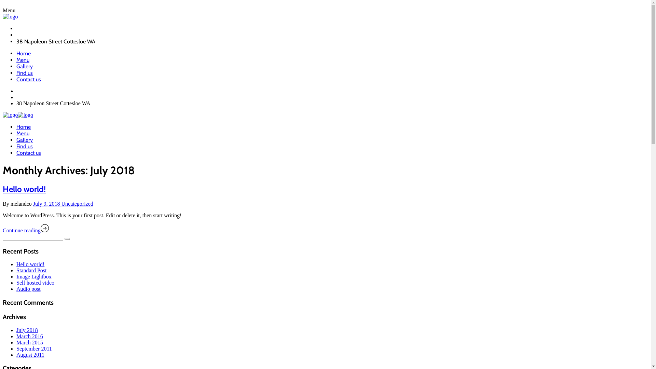  I want to click on Standard Post, so click(31, 271).